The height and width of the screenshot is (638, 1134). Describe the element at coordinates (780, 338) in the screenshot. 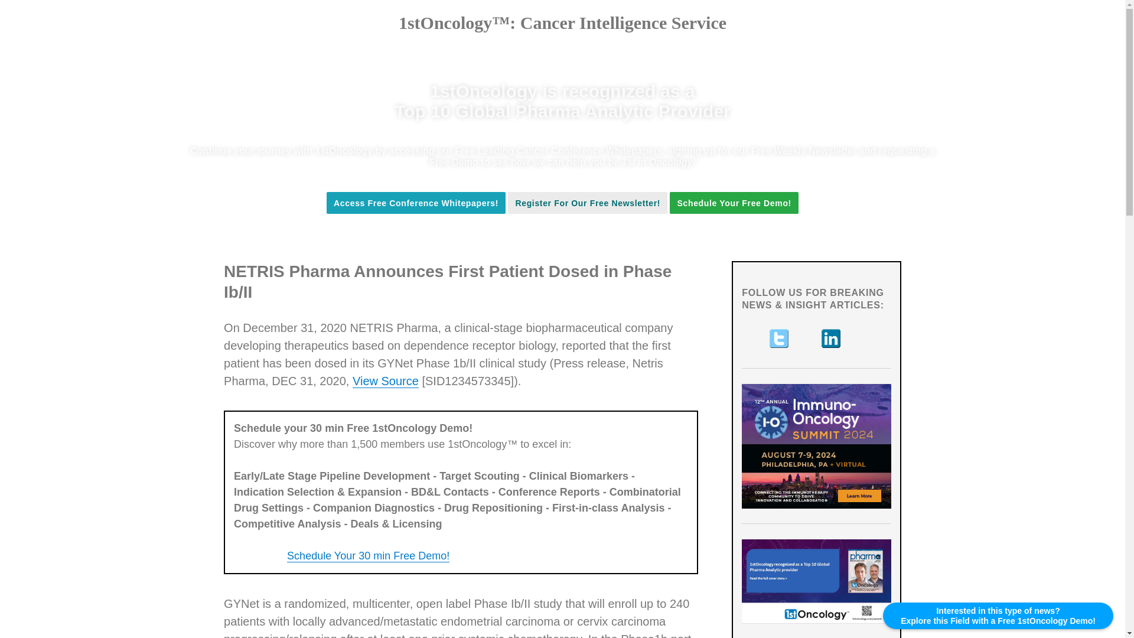

I see `Follow us on Twitter` at that location.